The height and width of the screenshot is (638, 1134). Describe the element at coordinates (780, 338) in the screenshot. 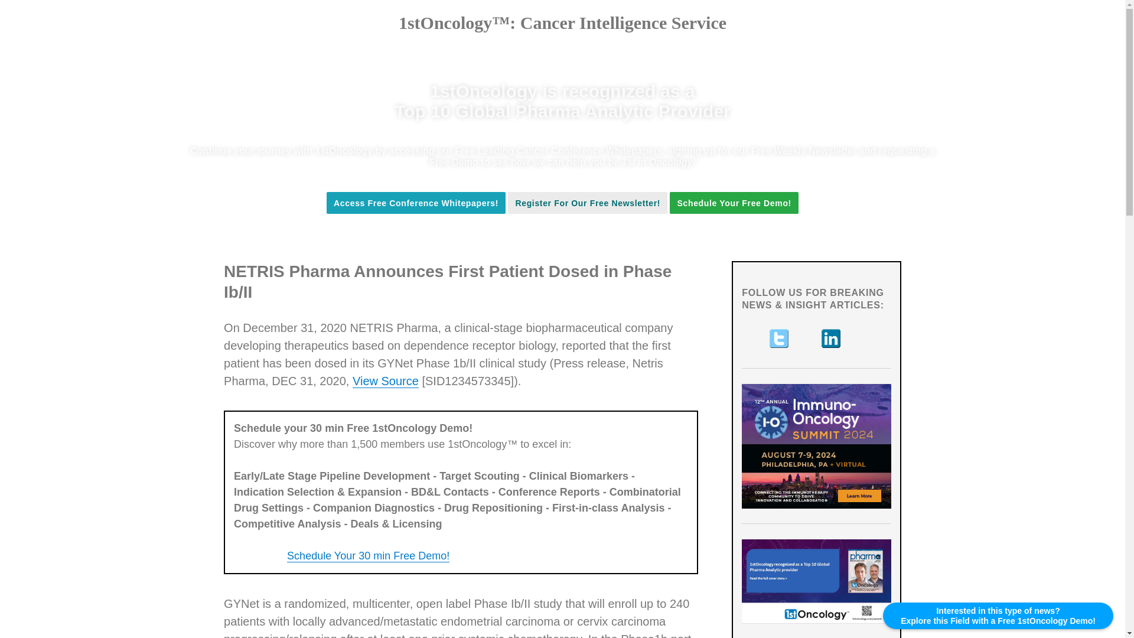

I see `Follow us on Twitter` at that location.